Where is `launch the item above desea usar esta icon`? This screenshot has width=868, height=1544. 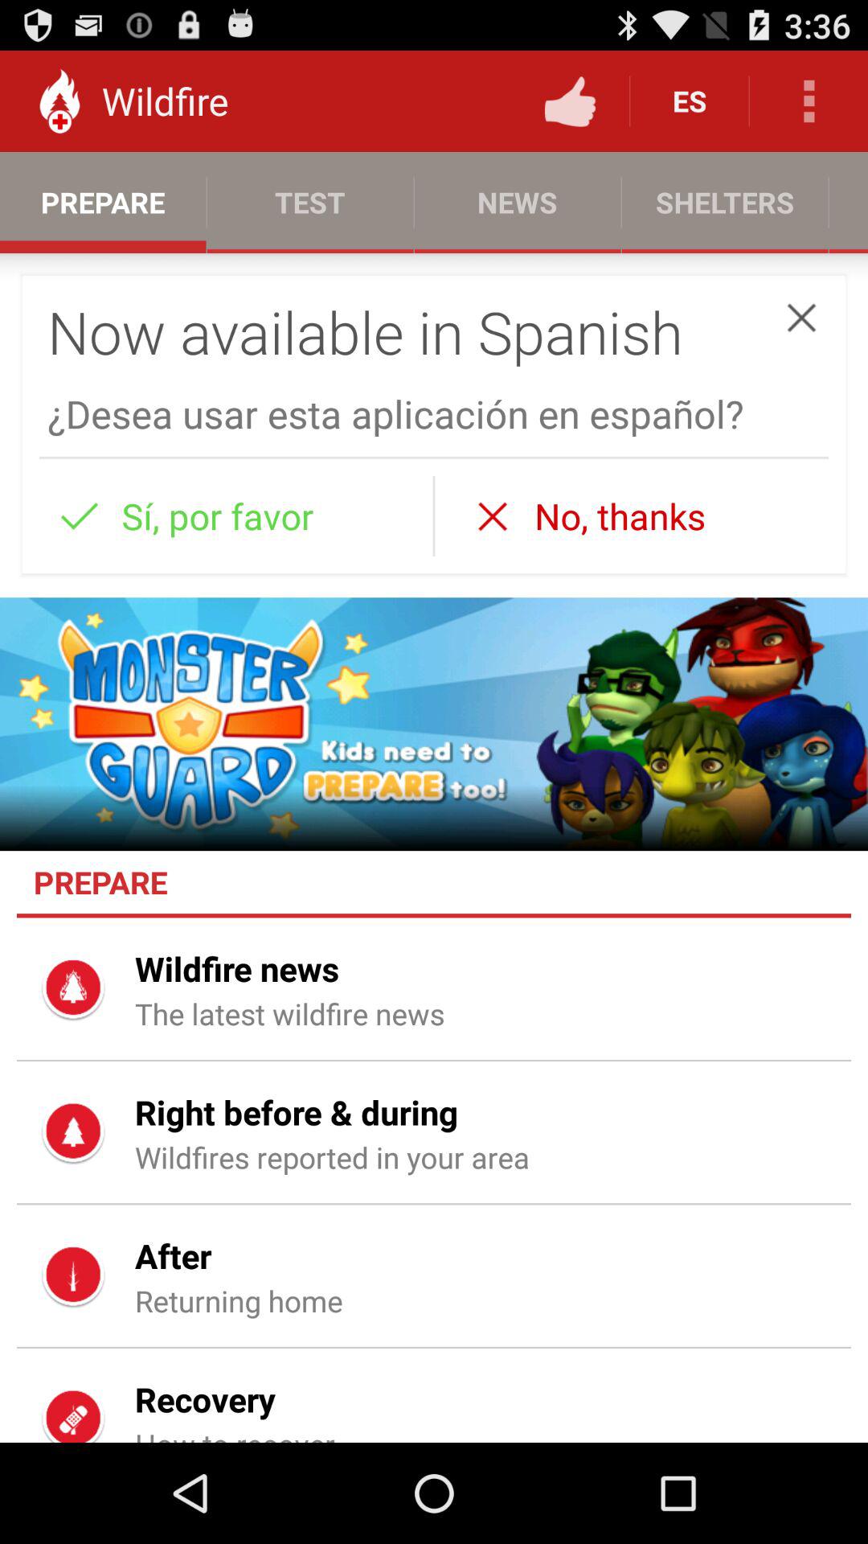
launch the item above desea usar esta icon is located at coordinates (801, 317).